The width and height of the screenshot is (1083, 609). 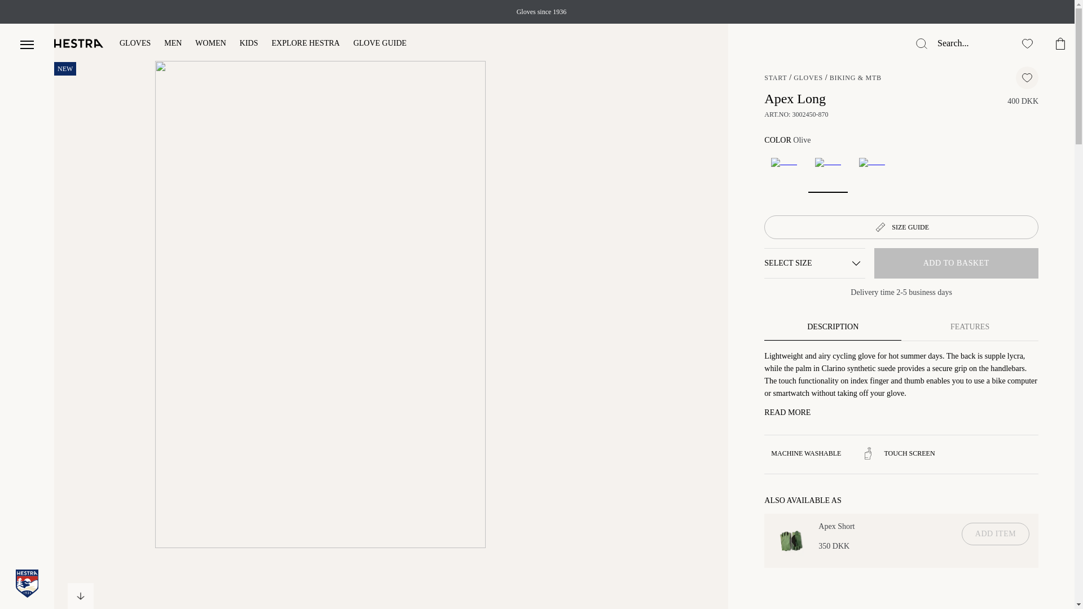 I want to click on SIZE GUIDE, so click(x=901, y=227).